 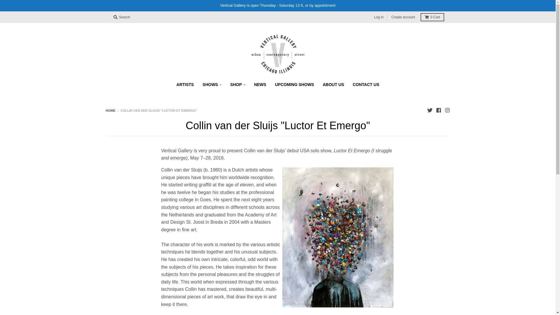 I want to click on Facebook - Vertical Gallery, so click(x=438, y=110).